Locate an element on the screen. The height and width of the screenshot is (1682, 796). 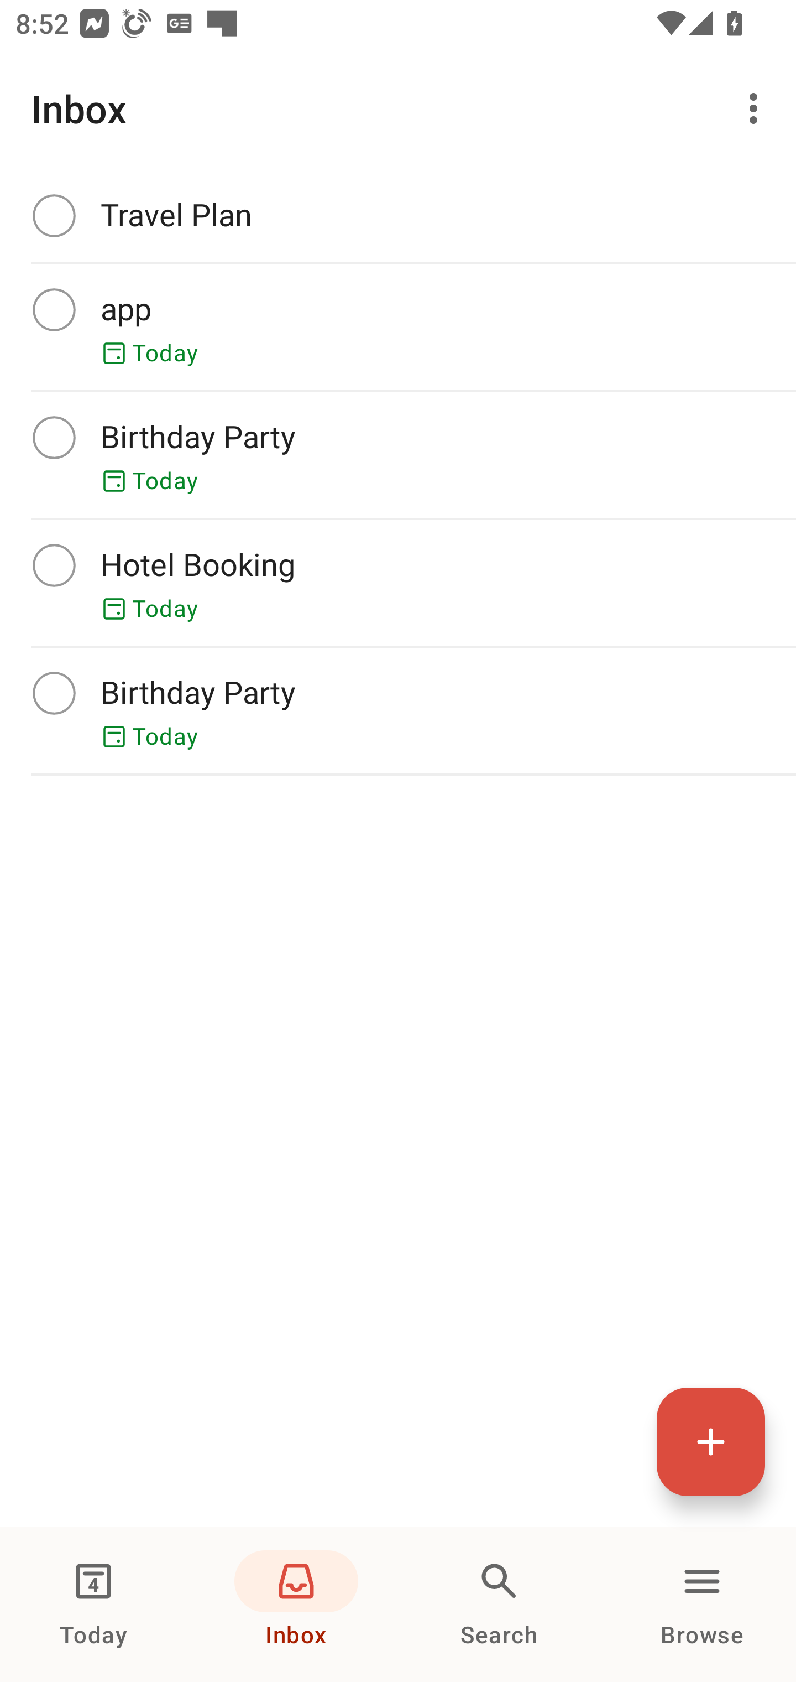
Search is located at coordinates (499, 1605).